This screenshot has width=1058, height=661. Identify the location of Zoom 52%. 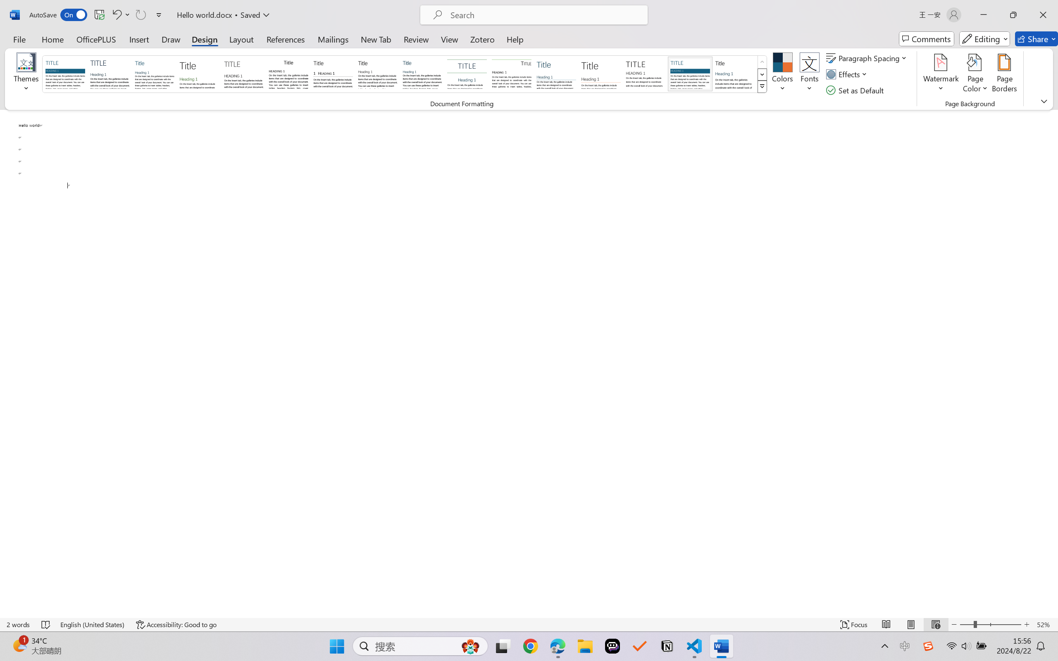
(1045, 625).